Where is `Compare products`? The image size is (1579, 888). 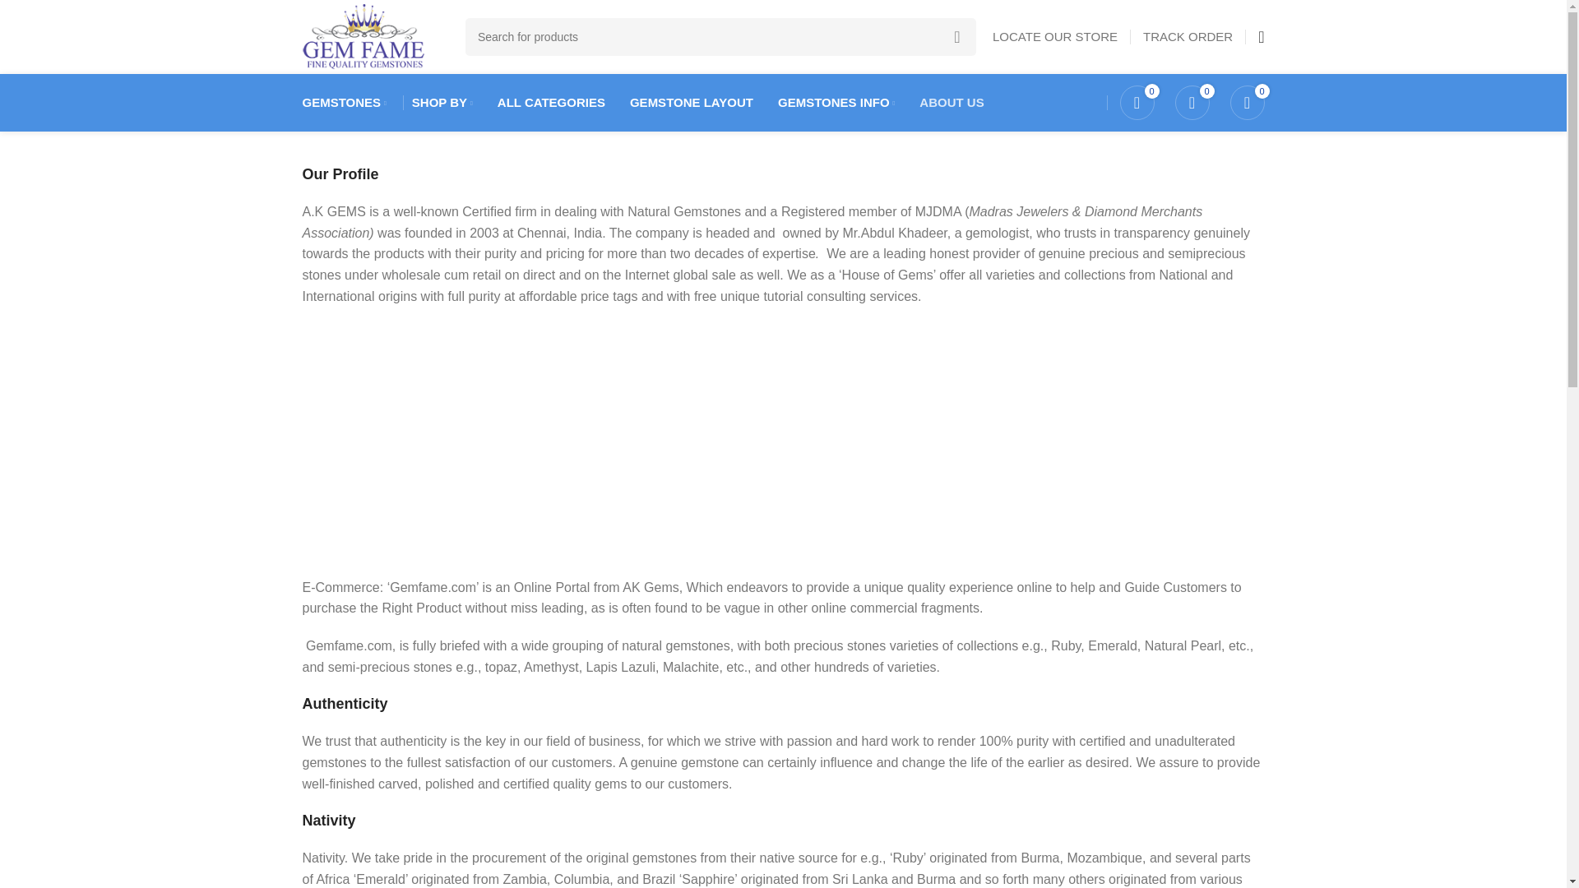 Compare products is located at coordinates (1192, 102).